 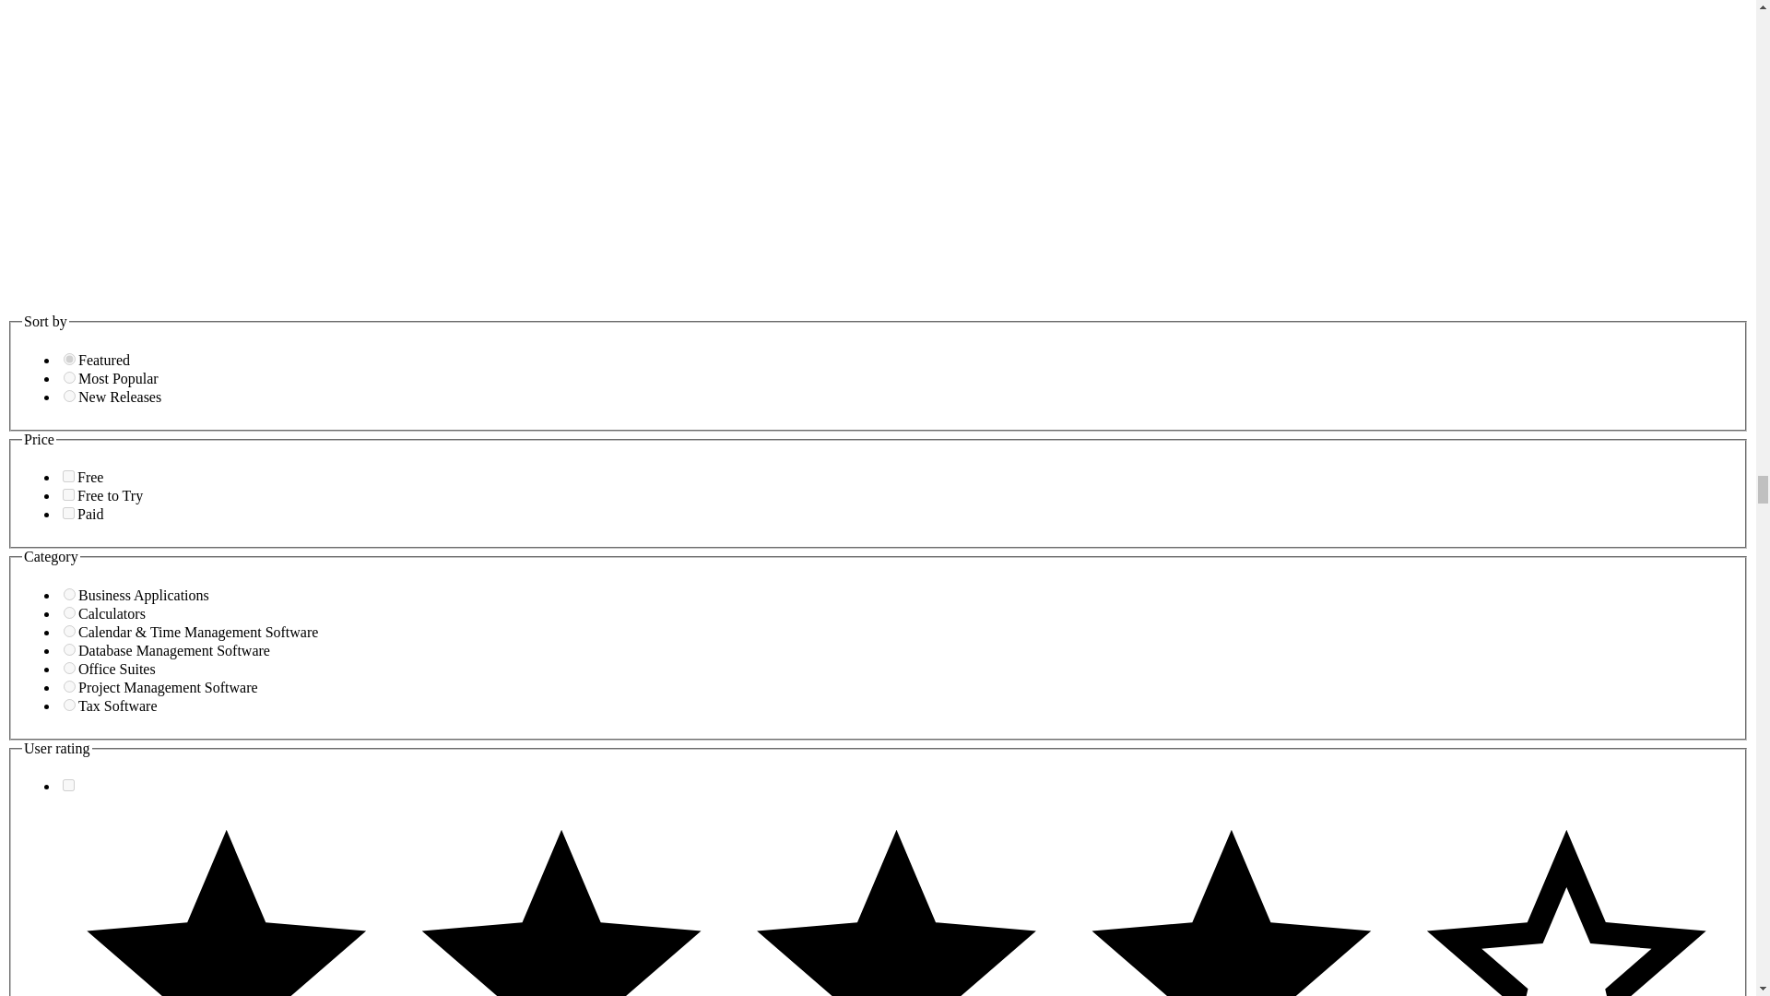 I want to click on utilities-calculators, so click(x=70, y=612).